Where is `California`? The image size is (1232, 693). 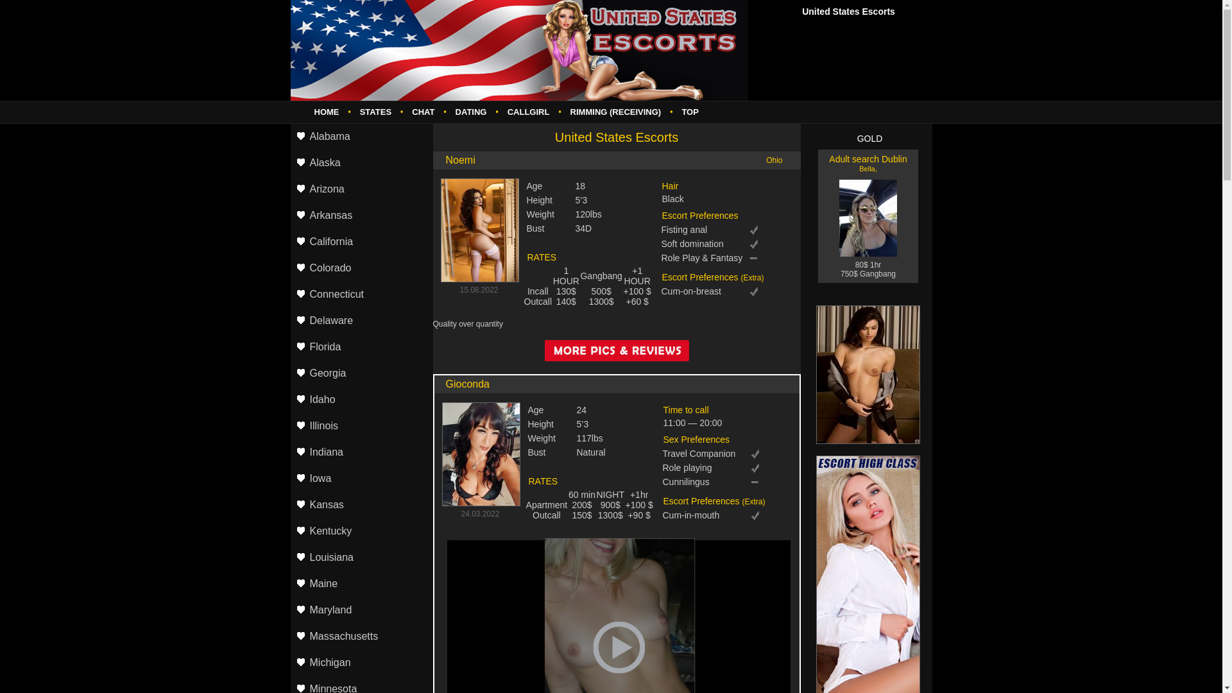
California is located at coordinates (361, 243).